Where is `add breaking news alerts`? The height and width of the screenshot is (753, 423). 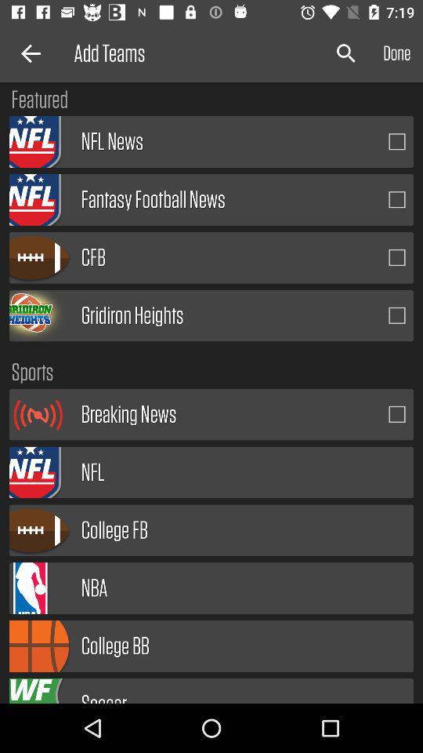 add breaking news alerts is located at coordinates (397, 414).